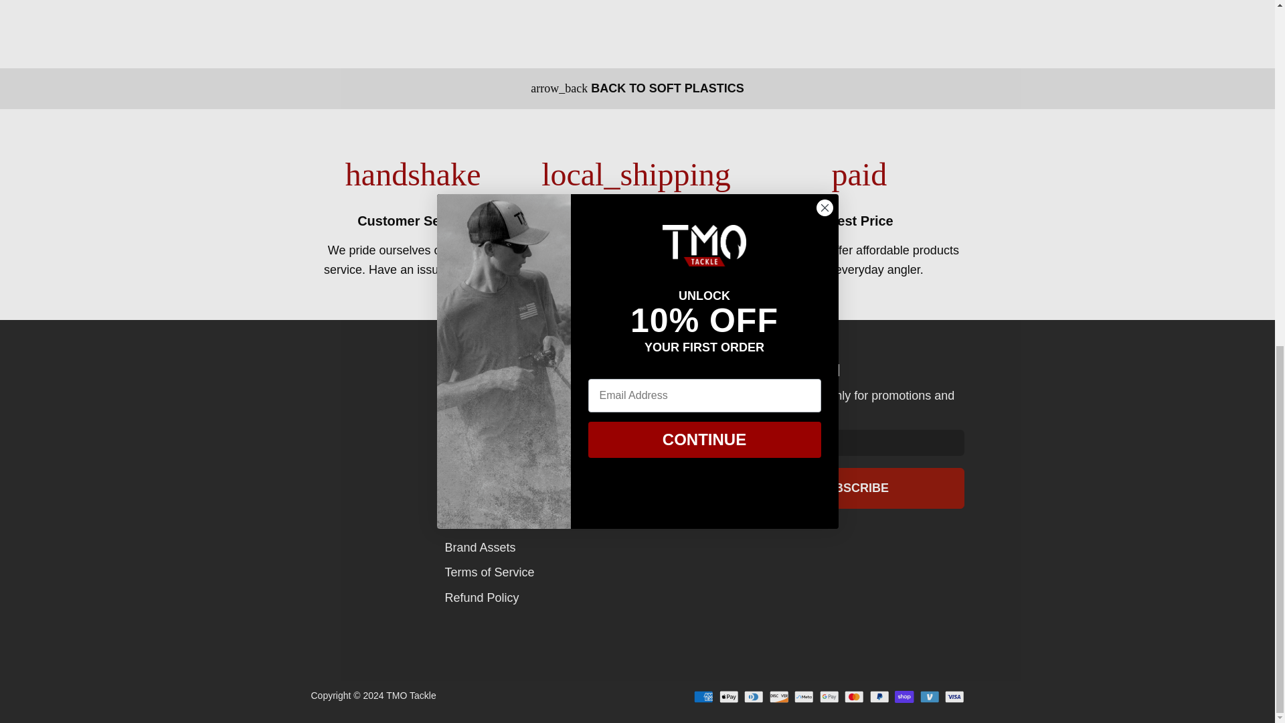  What do you see at coordinates (854, 696) in the screenshot?
I see `Mastercard` at bounding box center [854, 696].